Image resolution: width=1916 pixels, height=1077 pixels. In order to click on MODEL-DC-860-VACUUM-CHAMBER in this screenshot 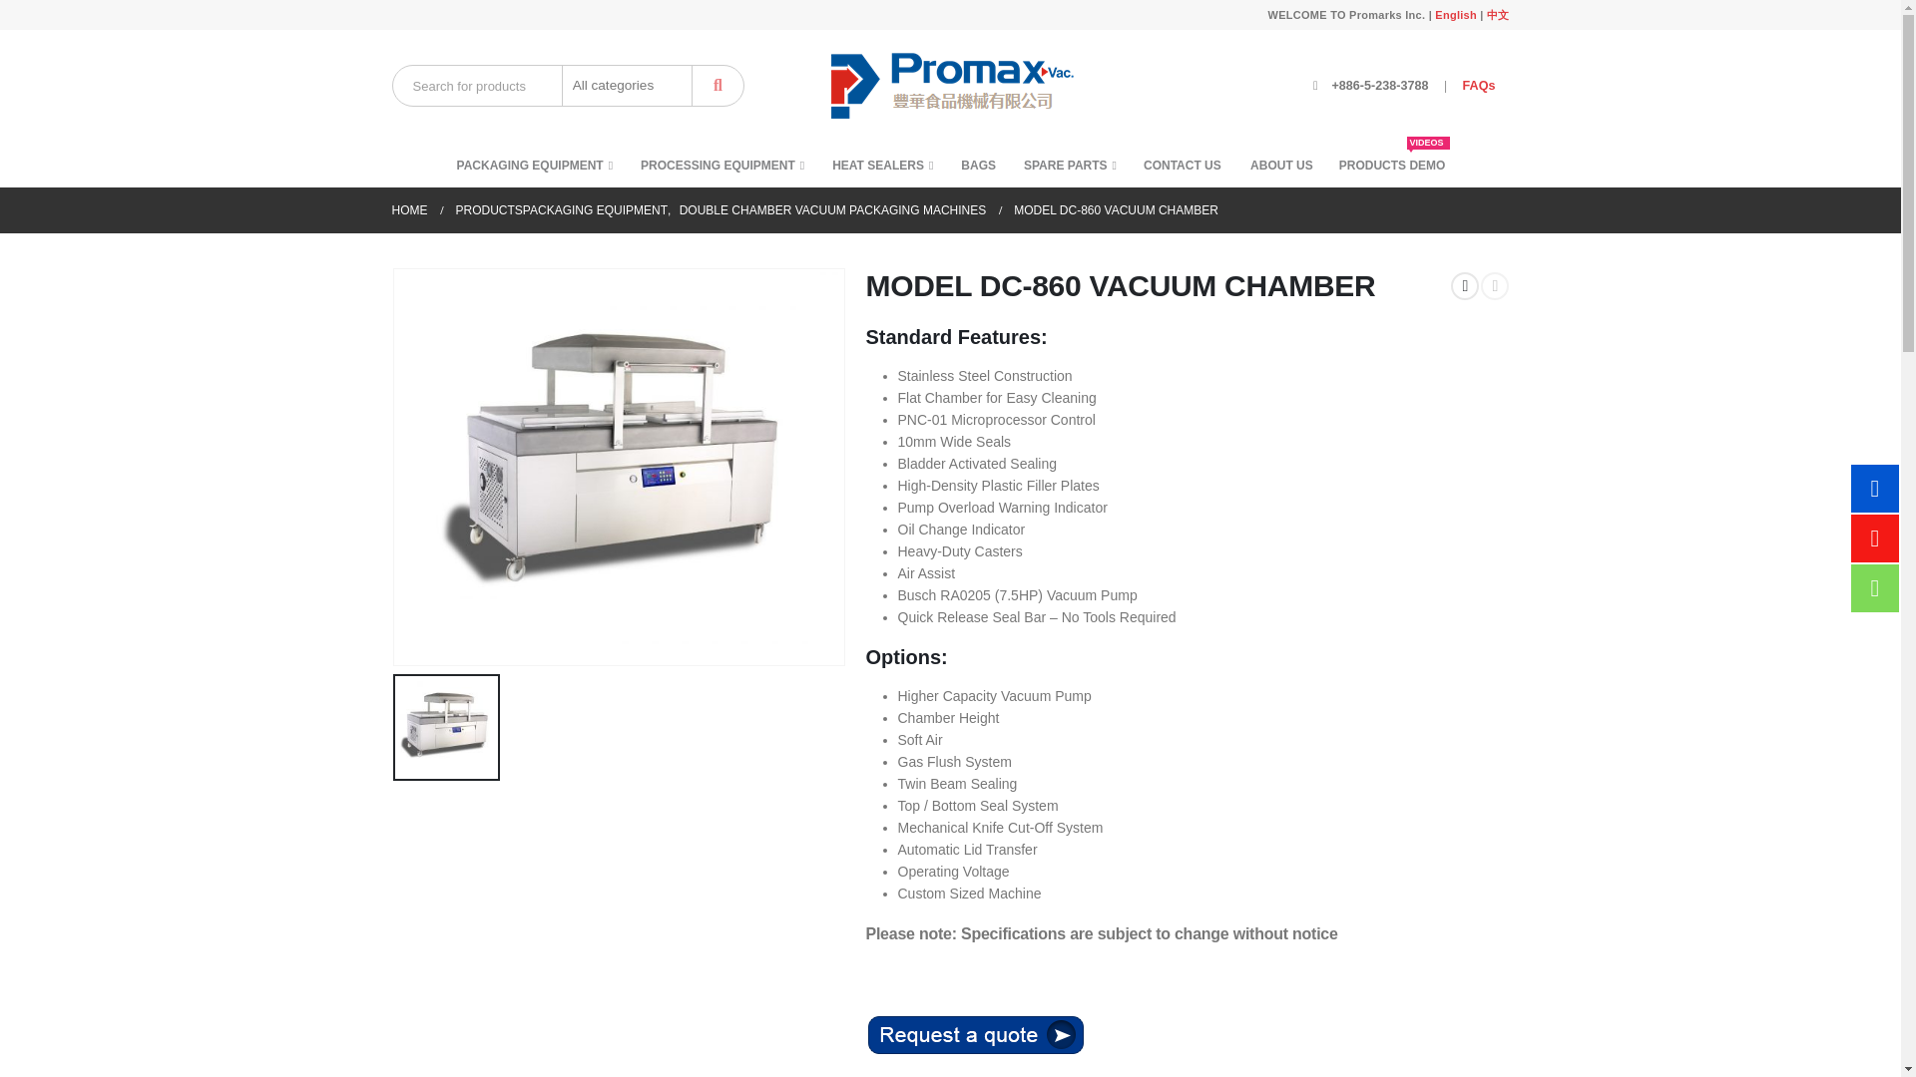, I will do `click(617, 467)`.